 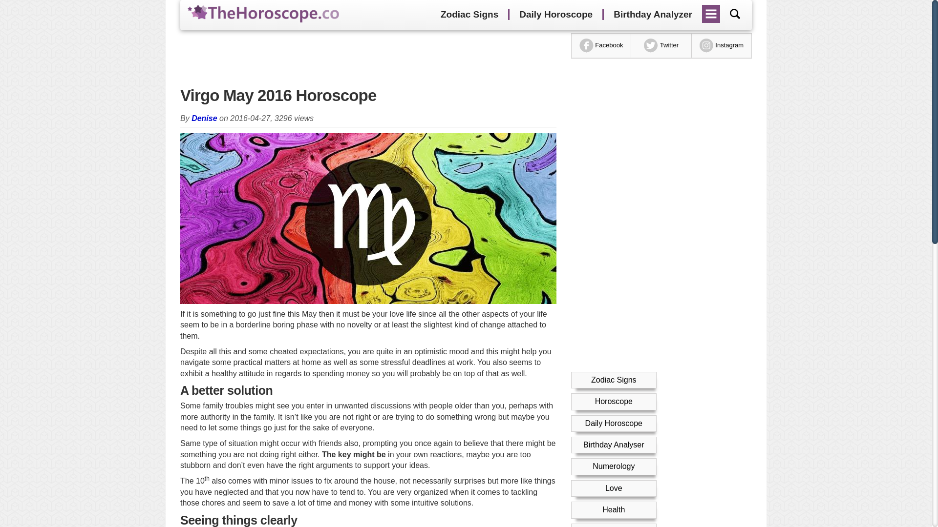 What do you see at coordinates (614, 423) in the screenshot?
I see `Daily Horoscope` at bounding box center [614, 423].